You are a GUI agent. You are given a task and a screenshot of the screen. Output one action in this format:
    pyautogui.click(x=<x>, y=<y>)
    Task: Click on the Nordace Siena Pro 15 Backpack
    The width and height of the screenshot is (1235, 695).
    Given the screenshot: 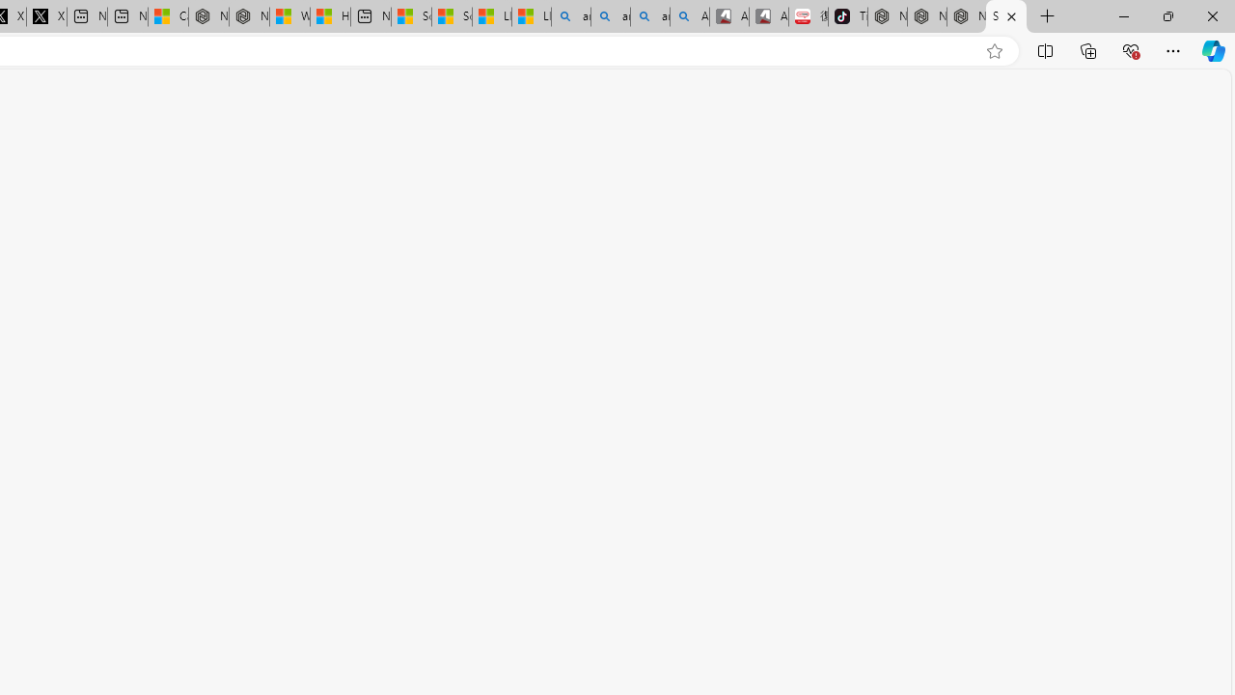 What is the action you would take?
    pyautogui.click(x=926, y=17)
    